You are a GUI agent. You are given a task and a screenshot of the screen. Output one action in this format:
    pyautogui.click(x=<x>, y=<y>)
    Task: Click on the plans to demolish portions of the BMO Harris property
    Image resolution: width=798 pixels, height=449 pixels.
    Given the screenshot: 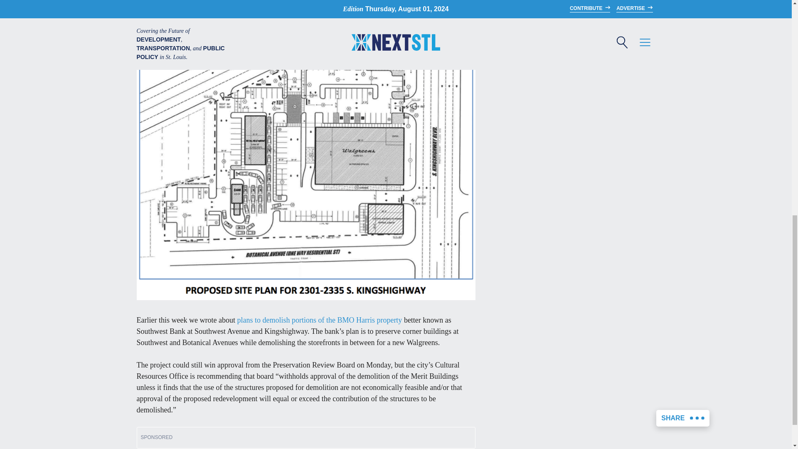 What is the action you would take?
    pyautogui.click(x=319, y=320)
    